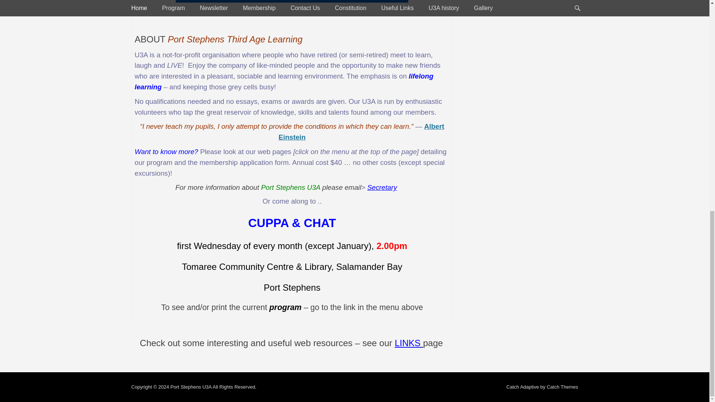 The height and width of the screenshot is (402, 715). What do you see at coordinates (382, 187) in the screenshot?
I see `Secretary` at bounding box center [382, 187].